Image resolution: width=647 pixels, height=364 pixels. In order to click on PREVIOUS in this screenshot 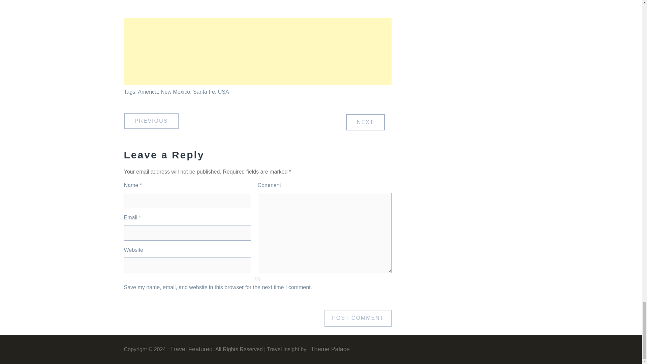, I will do `click(152, 121)`.